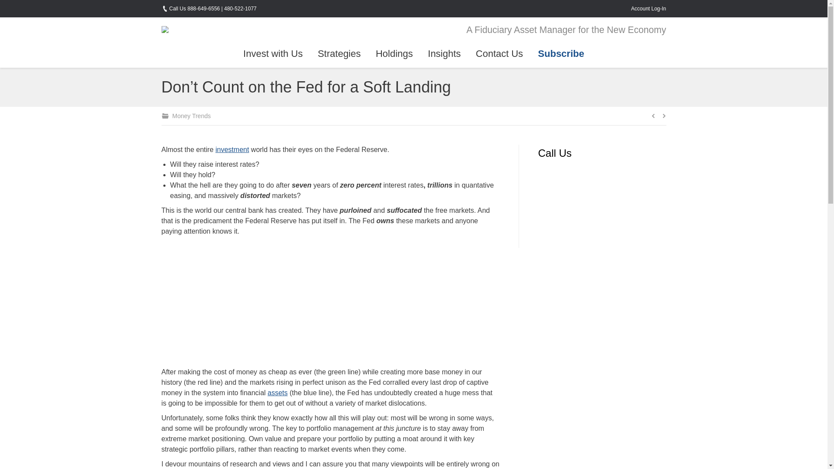 Image resolution: width=834 pixels, height=469 pixels. What do you see at coordinates (444, 54) in the screenshot?
I see `Insights` at bounding box center [444, 54].